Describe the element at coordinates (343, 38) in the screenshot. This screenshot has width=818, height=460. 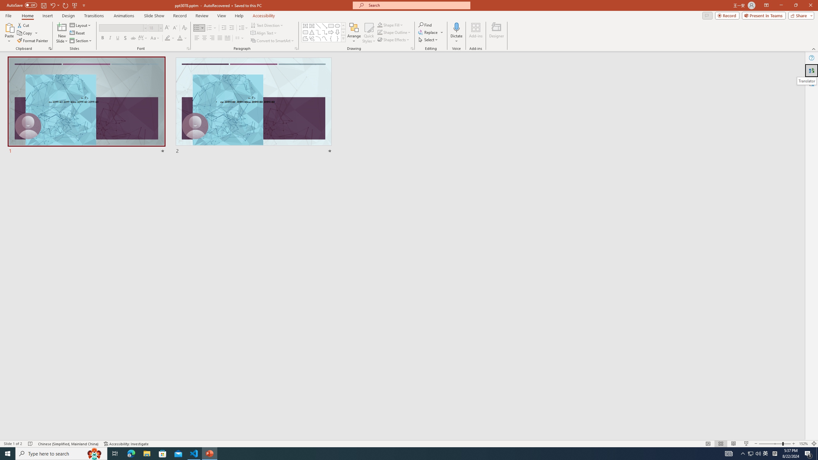
I see `Class: NetUIImage` at that location.